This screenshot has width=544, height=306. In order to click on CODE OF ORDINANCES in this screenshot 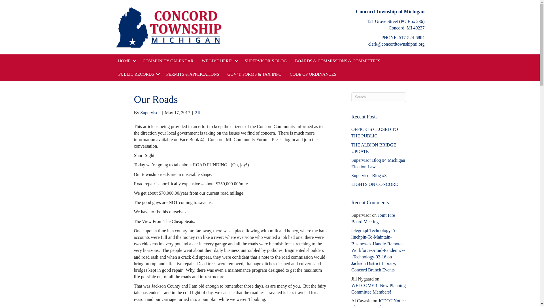, I will do `click(313, 74)`.